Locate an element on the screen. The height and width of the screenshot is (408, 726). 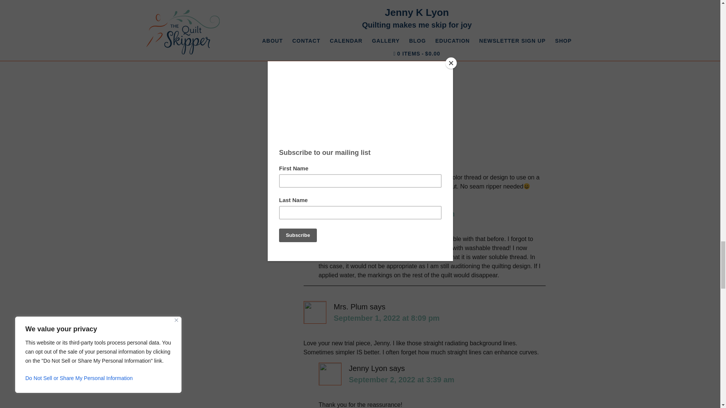
September 1, 2022 at 9:40 am is located at coordinates (386, 152).